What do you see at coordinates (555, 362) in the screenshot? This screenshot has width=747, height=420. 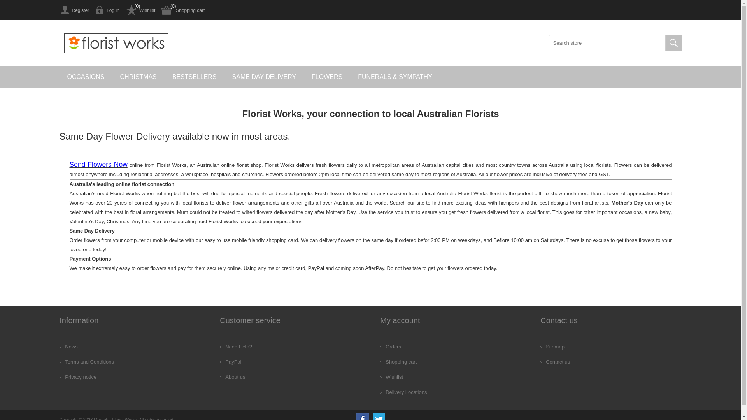 I see `Contact us` at bounding box center [555, 362].